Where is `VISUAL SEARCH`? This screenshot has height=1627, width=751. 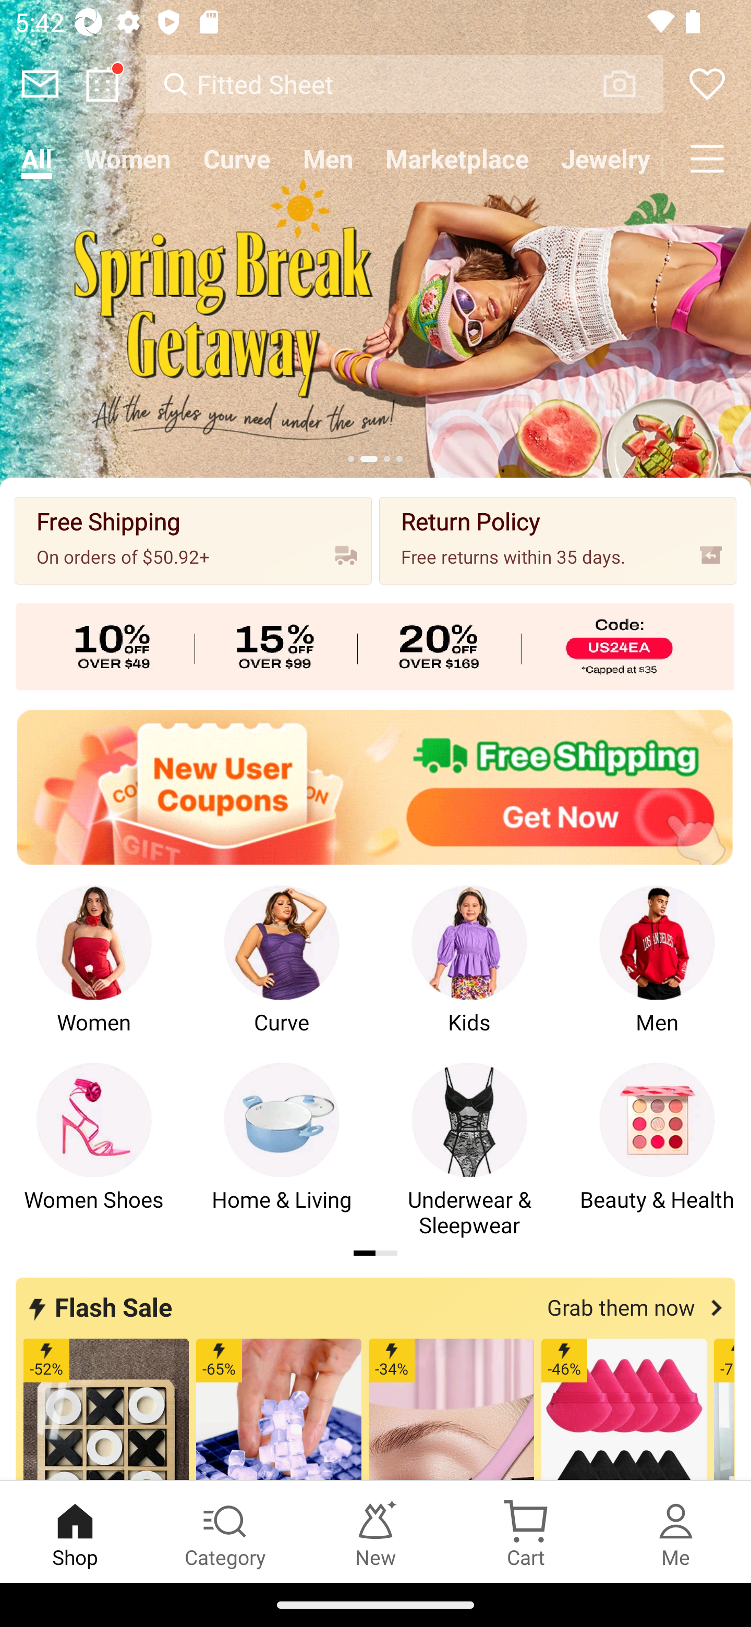
VISUAL SEARCH is located at coordinates (630, 84).